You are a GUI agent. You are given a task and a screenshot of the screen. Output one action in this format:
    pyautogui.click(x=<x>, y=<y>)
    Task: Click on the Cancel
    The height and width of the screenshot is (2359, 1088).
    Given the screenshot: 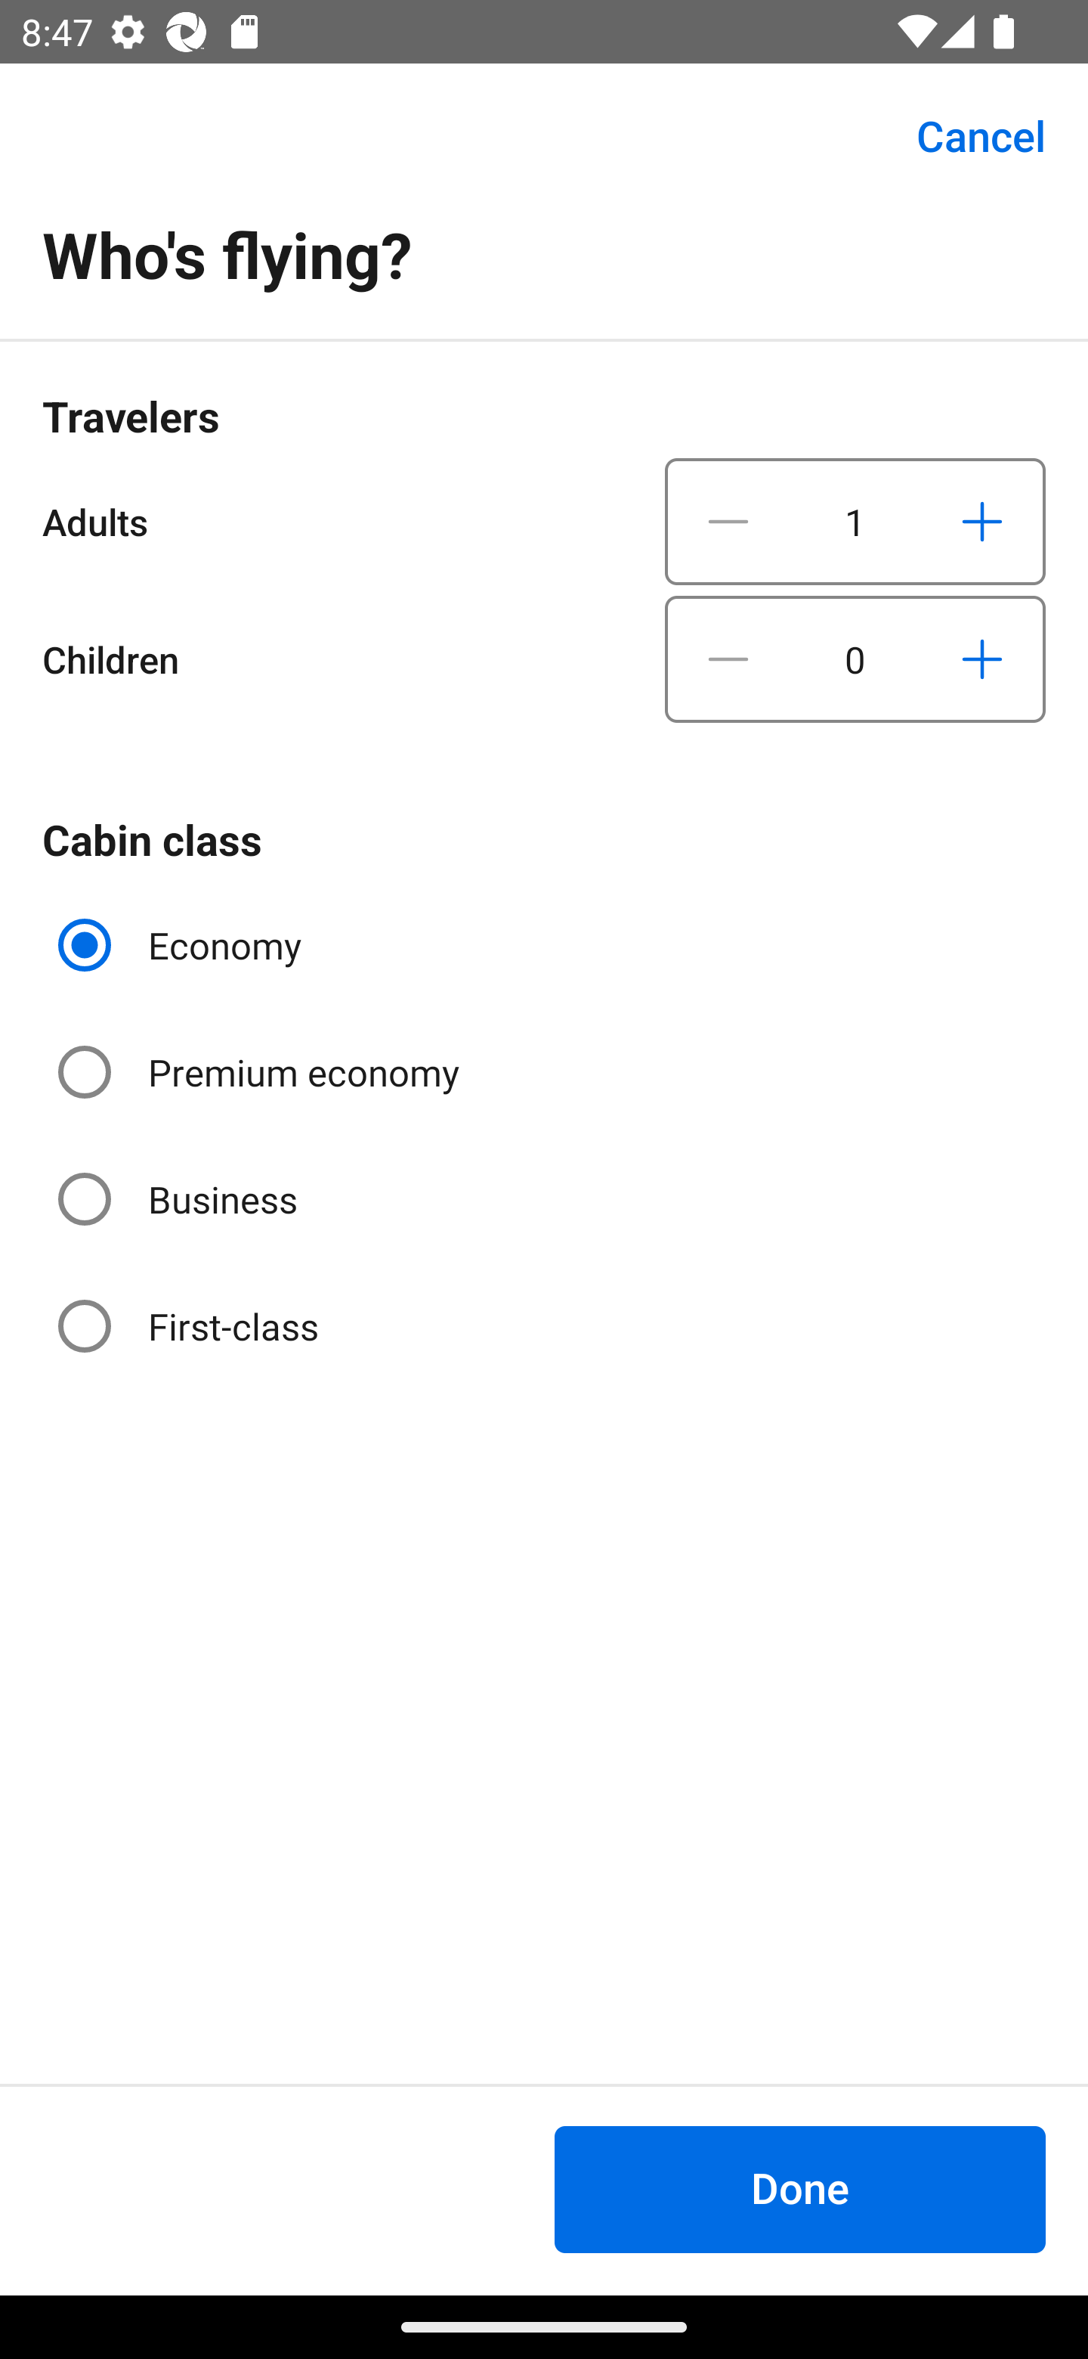 What is the action you would take?
    pyautogui.click(x=964, y=136)
    